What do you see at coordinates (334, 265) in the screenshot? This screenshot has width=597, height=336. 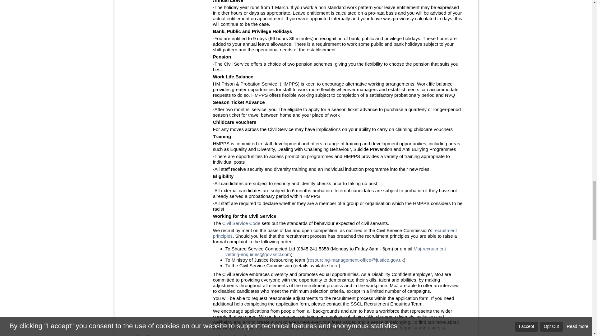 I see `here` at bounding box center [334, 265].